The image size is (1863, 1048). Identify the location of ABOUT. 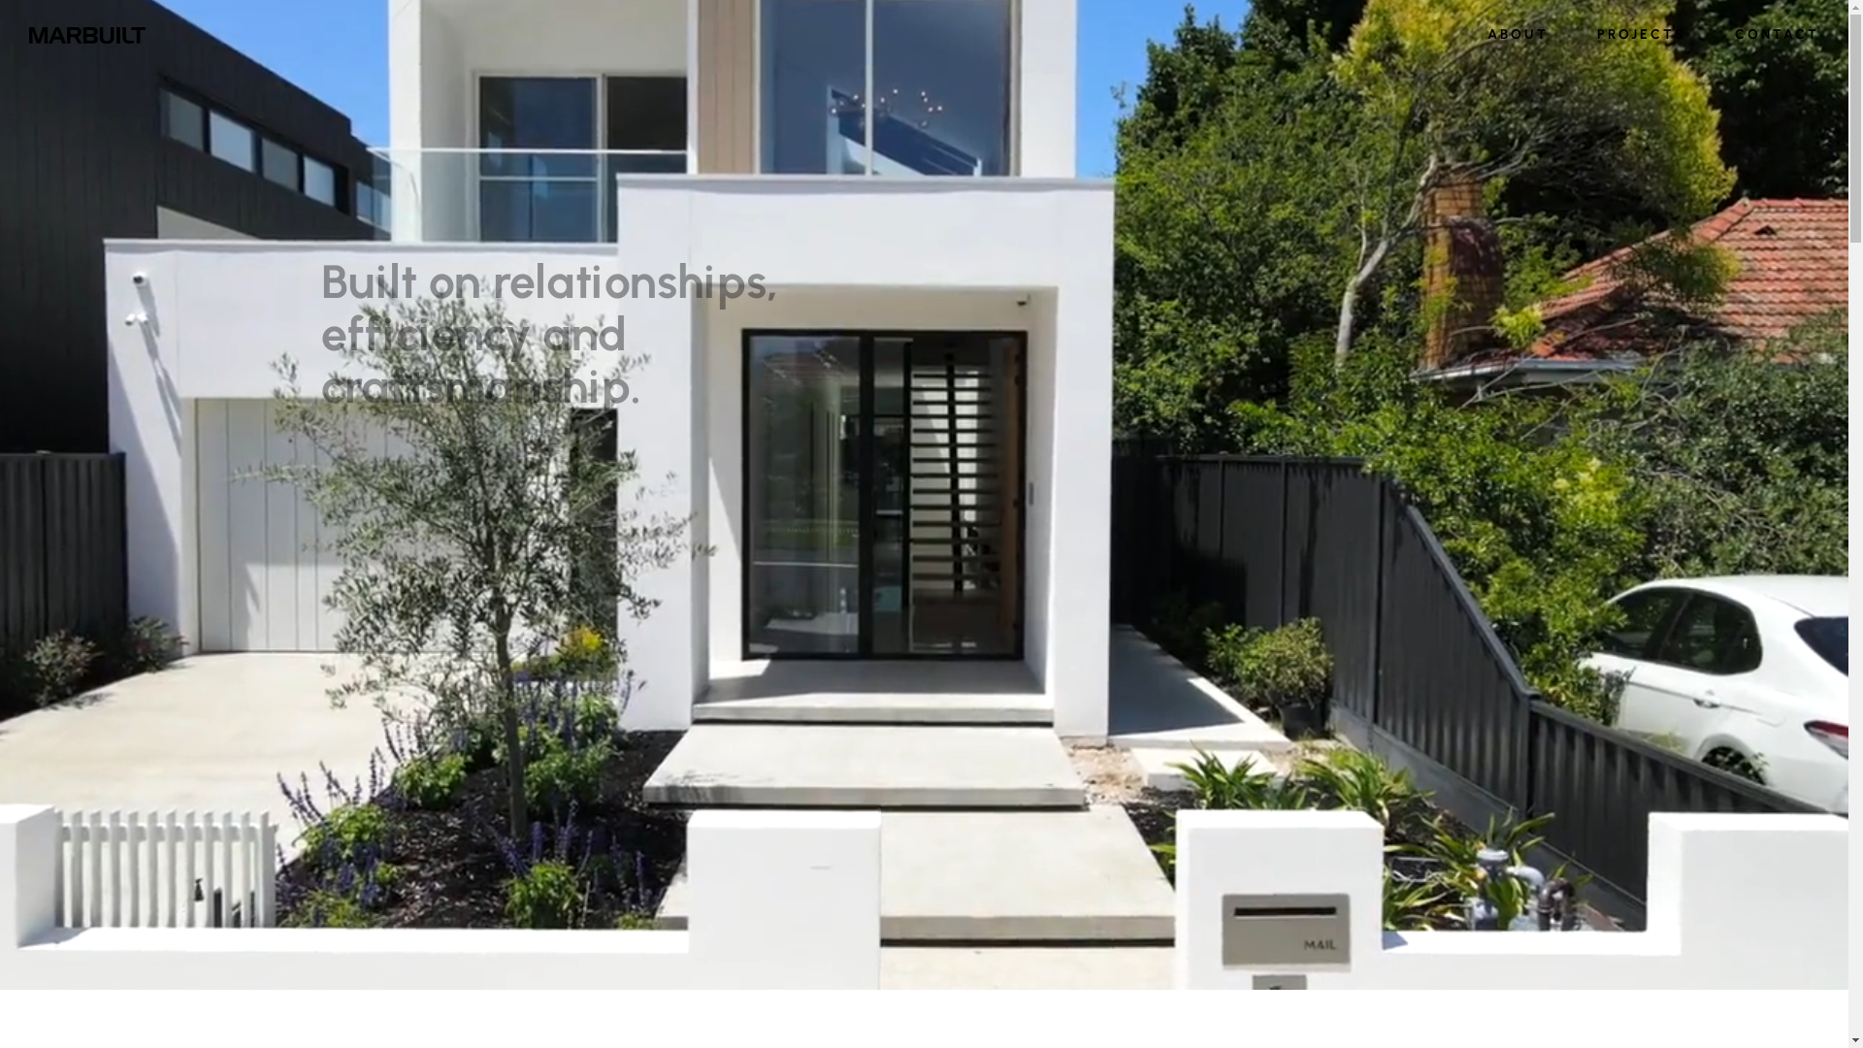
(1518, 35).